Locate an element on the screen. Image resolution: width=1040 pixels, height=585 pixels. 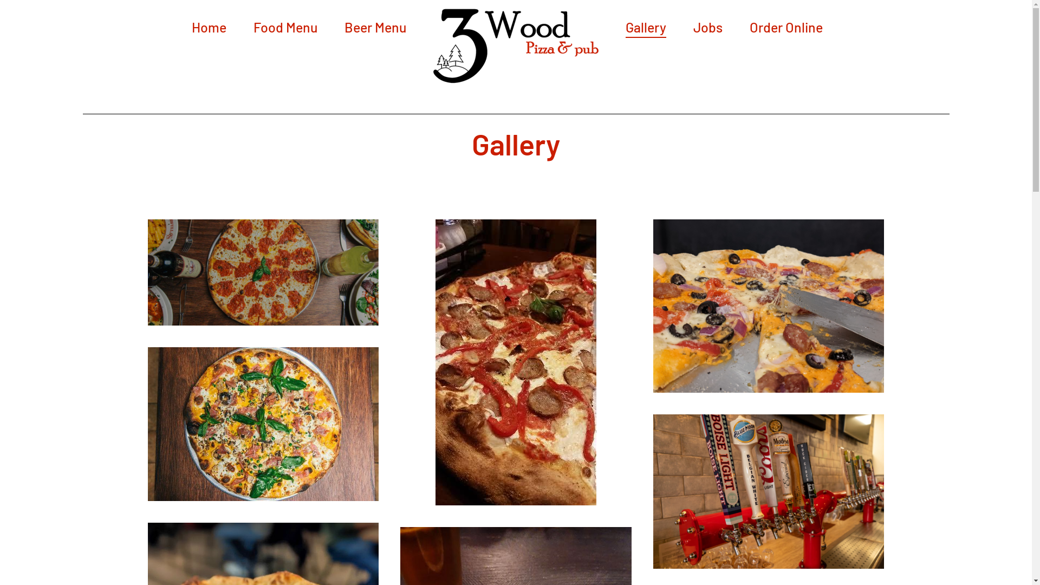
Gallery is located at coordinates (646, 27).